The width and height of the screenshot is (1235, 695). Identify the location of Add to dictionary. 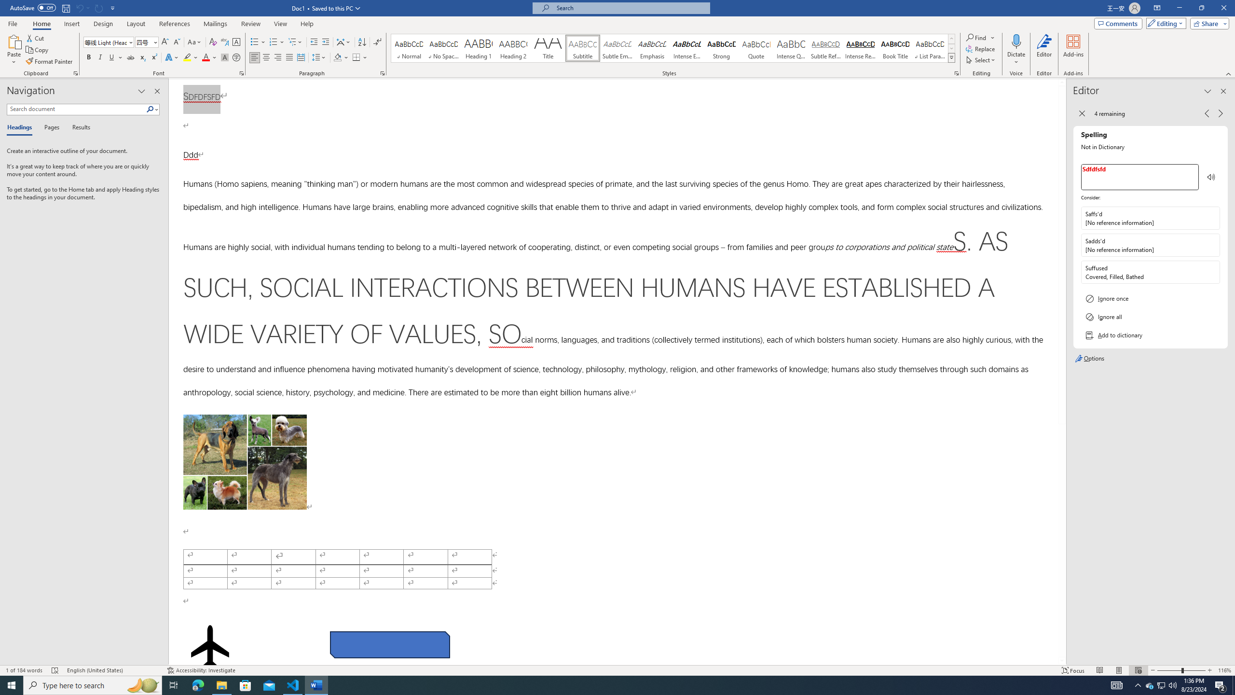
(1150, 335).